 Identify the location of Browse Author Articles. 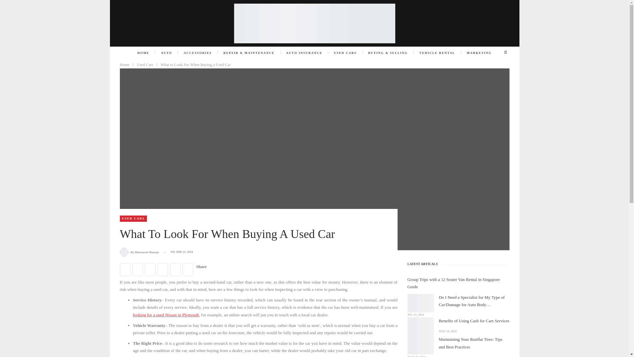
(139, 252).